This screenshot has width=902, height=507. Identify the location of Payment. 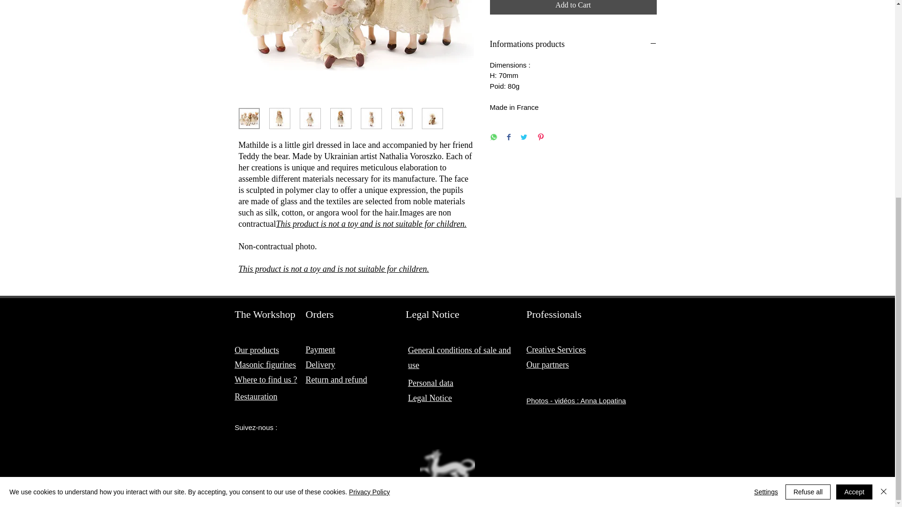
(320, 349).